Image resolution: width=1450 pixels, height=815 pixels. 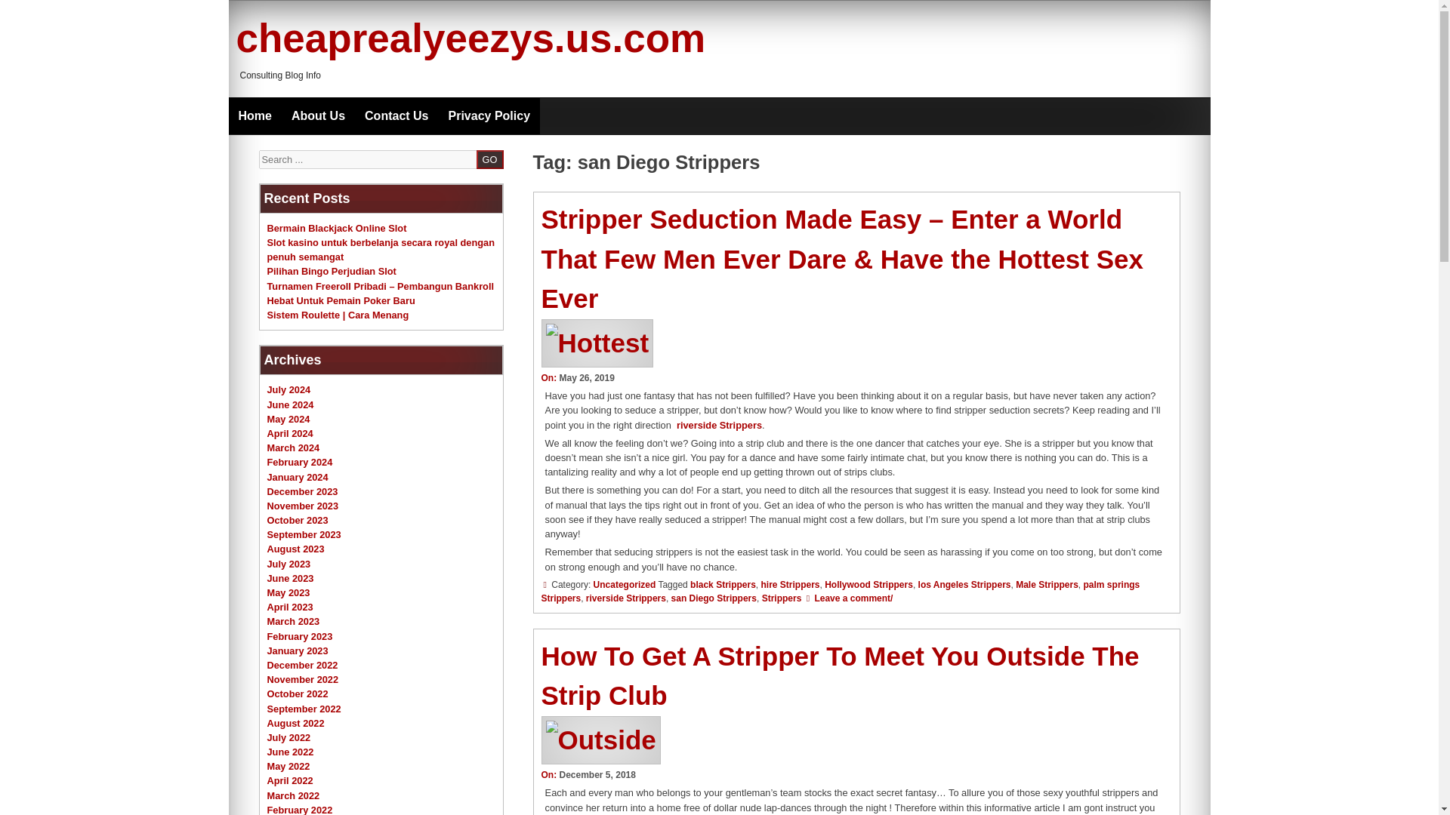 What do you see at coordinates (586, 377) in the screenshot?
I see `May 26, 2019` at bounding box center [586, 377].